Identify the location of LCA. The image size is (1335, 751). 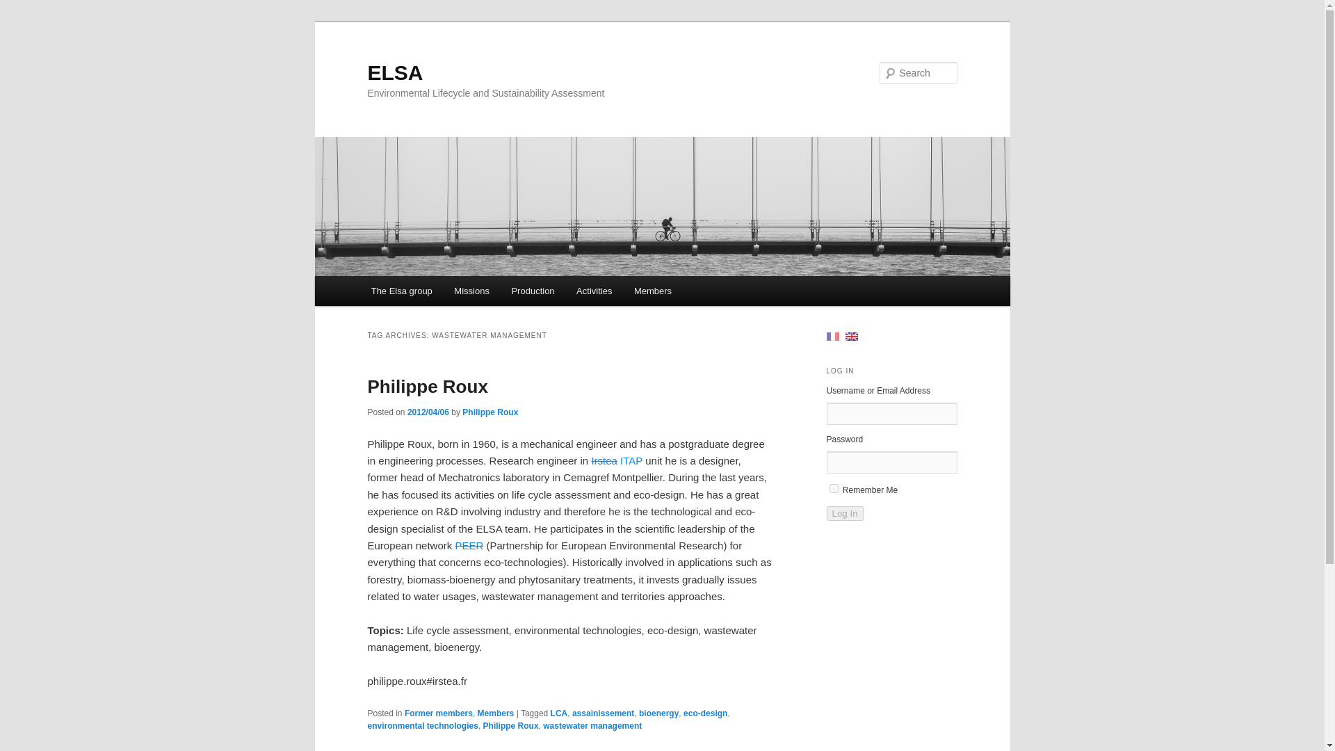
(559, 713).